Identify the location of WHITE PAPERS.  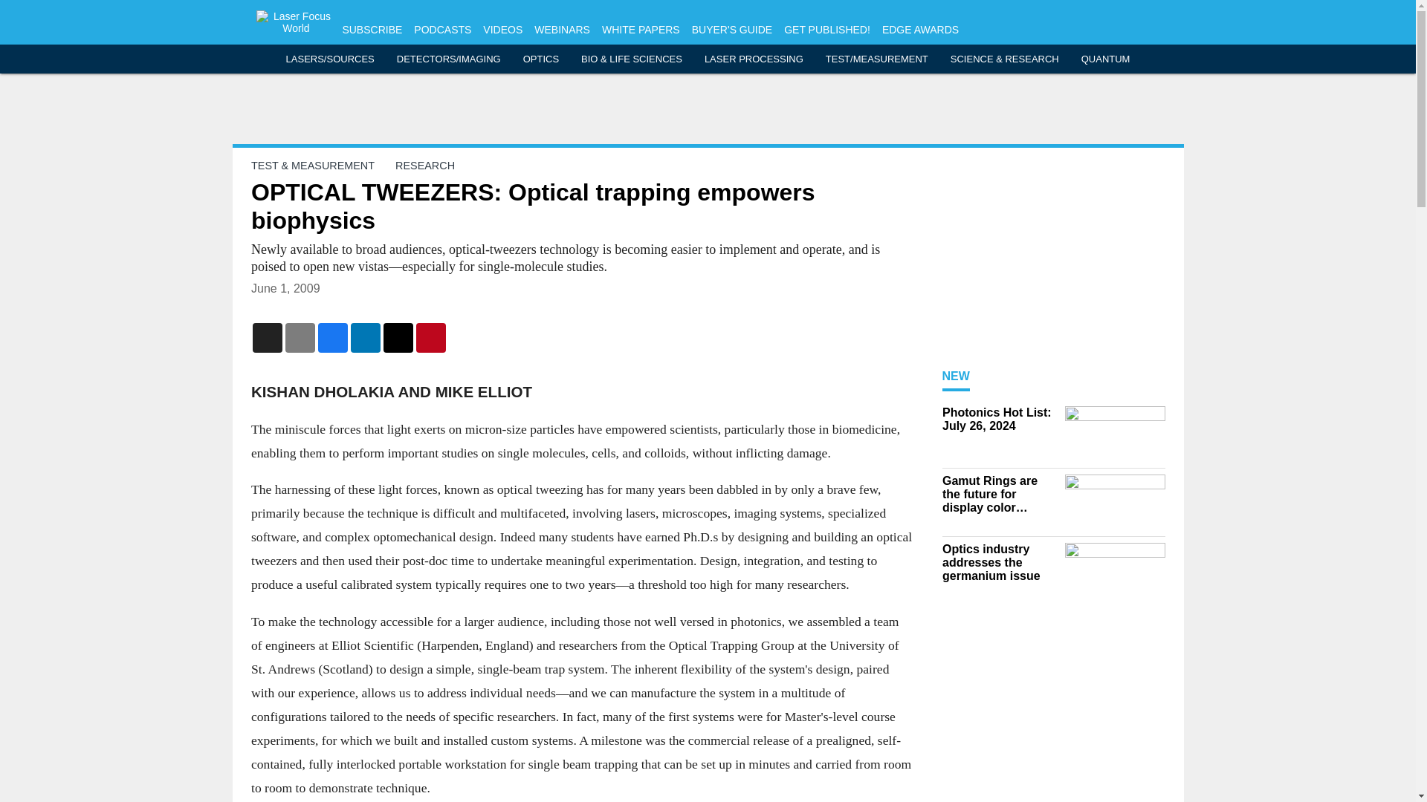
(641, 30).